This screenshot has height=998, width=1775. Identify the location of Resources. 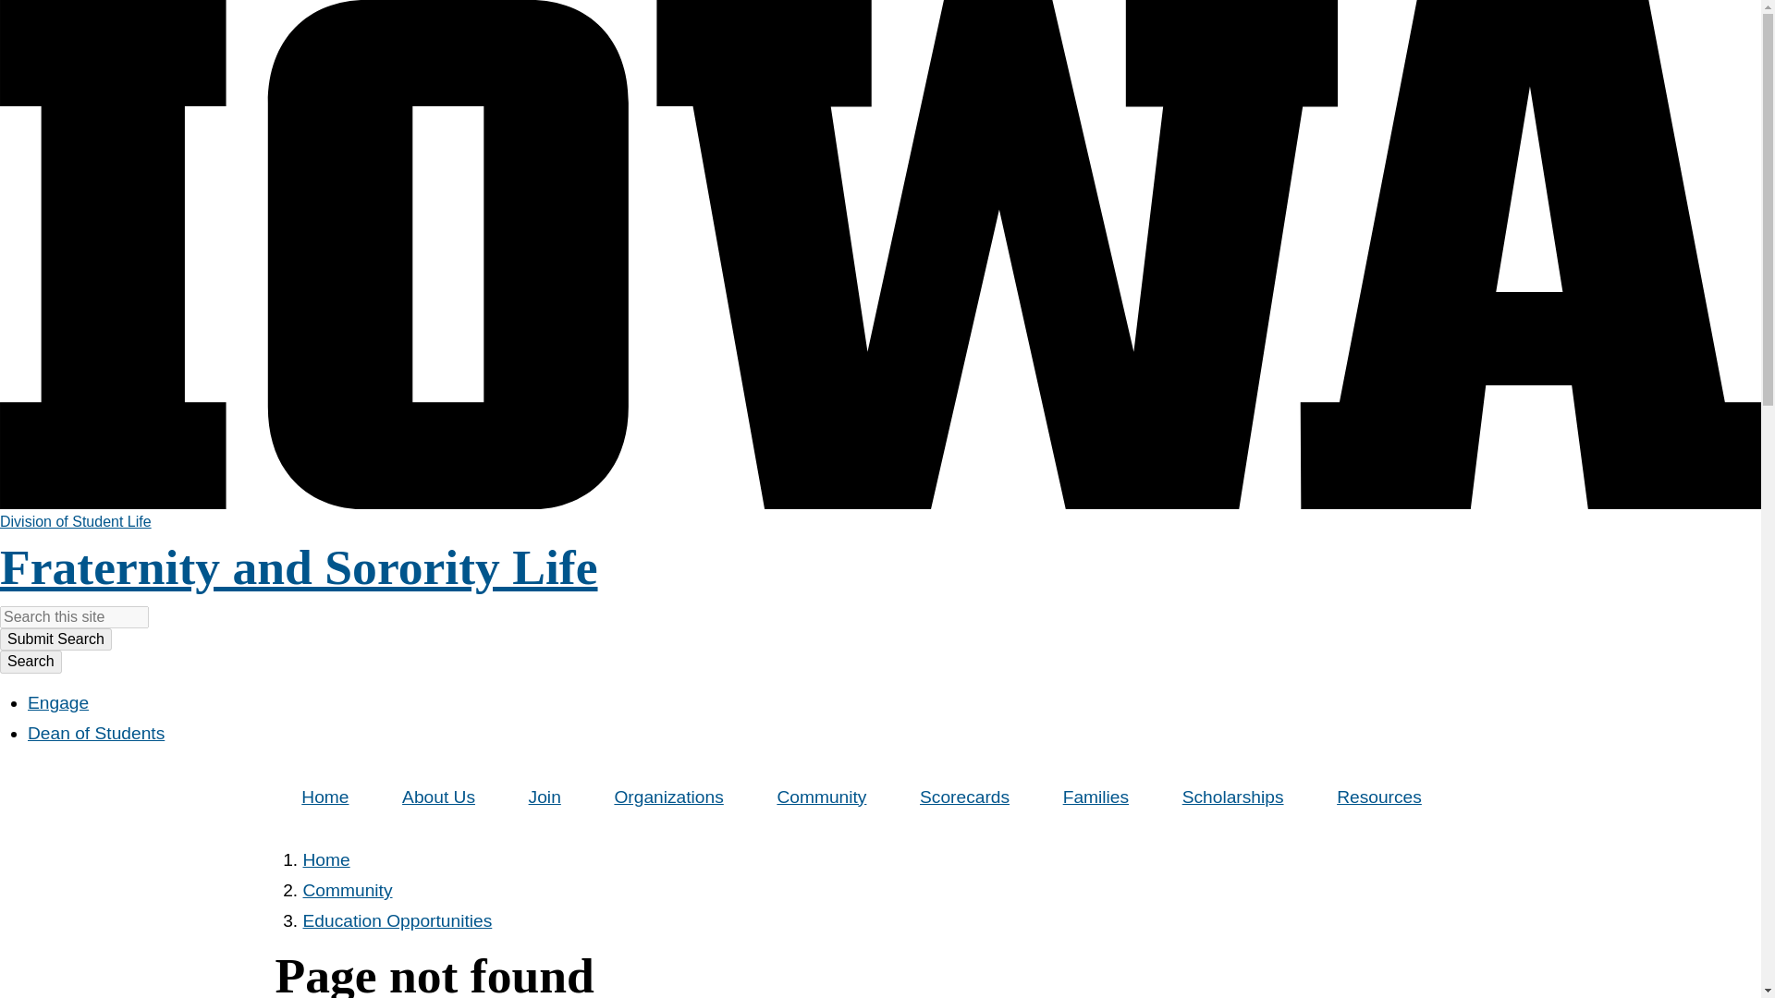
(1378, 797).